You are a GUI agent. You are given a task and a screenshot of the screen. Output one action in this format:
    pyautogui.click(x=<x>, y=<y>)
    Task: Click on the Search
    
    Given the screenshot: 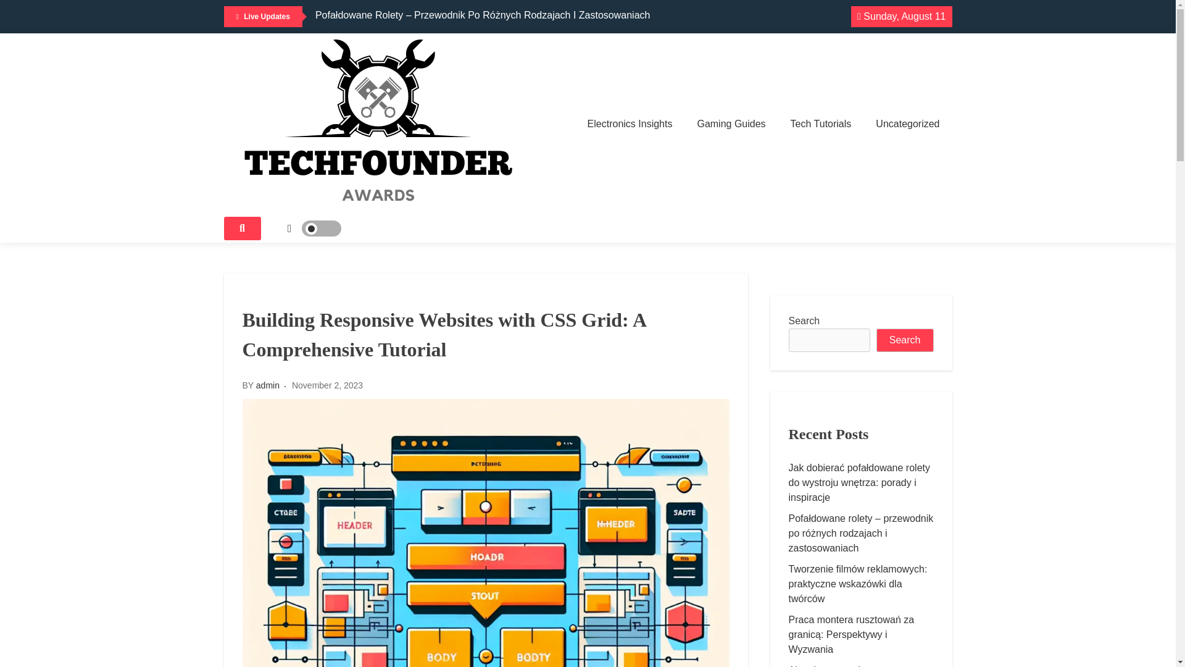 What is the action you would take?
    pyautogui.click(x=905, y=340)
    